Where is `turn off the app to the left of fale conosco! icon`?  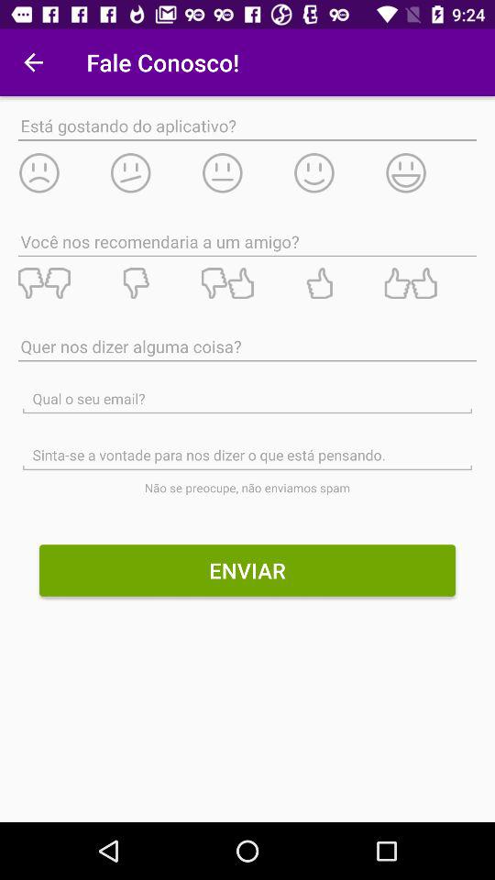
turn off the app to the left of fale conosco! icon is located at coordinates (33, 62).